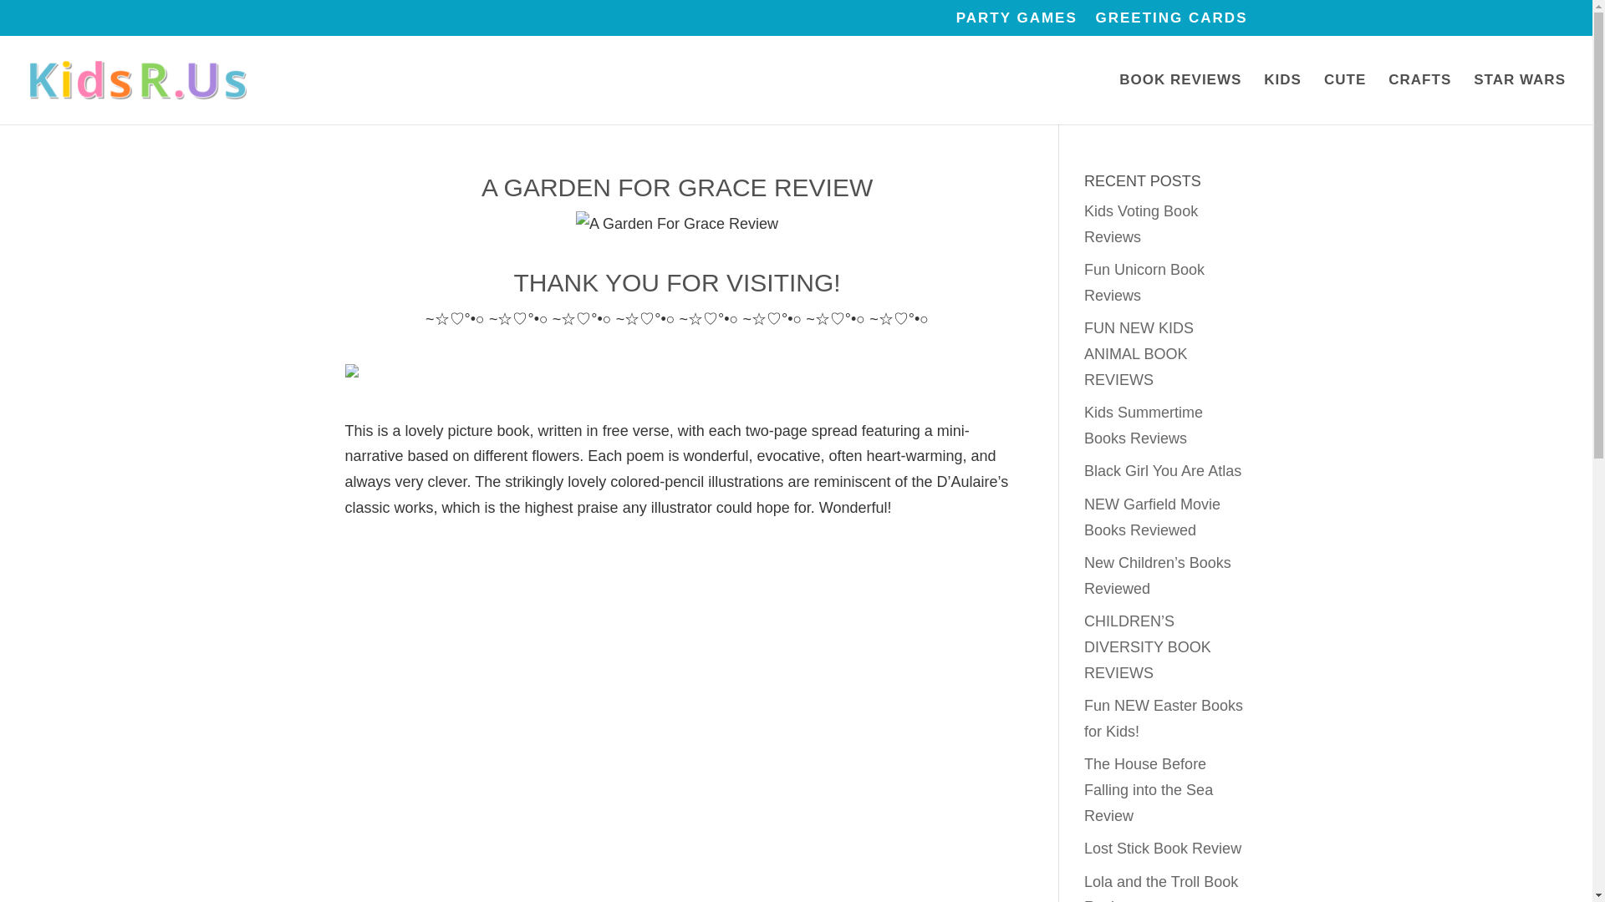 The image size is (1605, 902). What do you see at coordinates (1140, 224) in the screenshot?
I see `Kids Voting Book Reviews` at bounding box center [1140, 224].